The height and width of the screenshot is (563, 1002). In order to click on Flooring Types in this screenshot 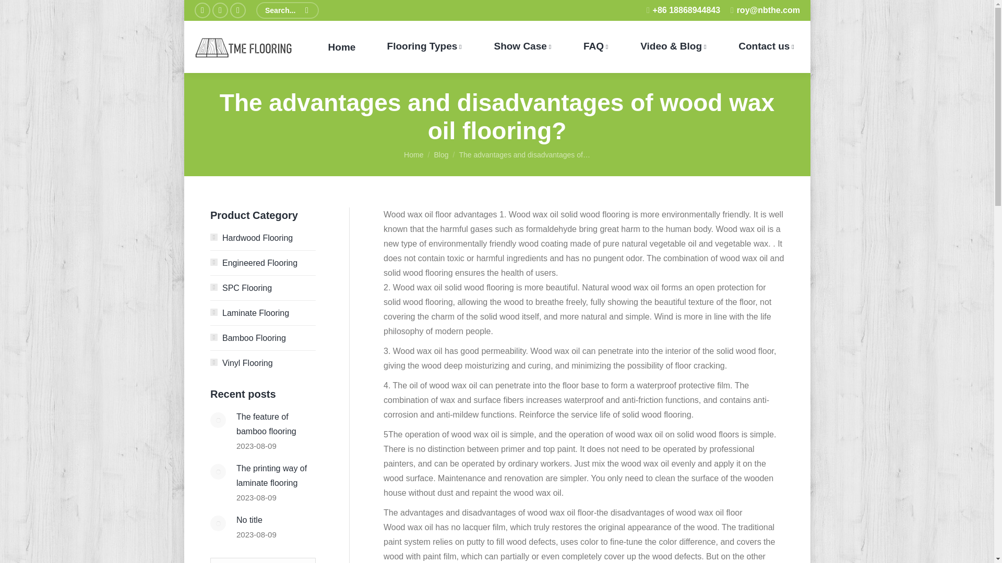, I will do `click(424, 47)`.